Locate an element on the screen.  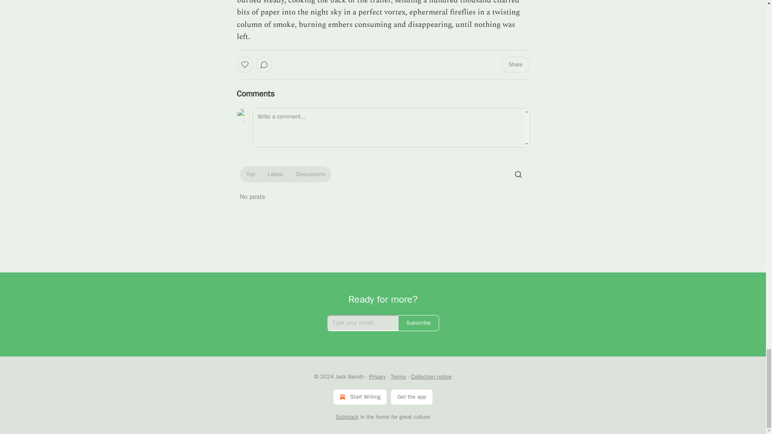
Terms is located at coordinates (398, 377).